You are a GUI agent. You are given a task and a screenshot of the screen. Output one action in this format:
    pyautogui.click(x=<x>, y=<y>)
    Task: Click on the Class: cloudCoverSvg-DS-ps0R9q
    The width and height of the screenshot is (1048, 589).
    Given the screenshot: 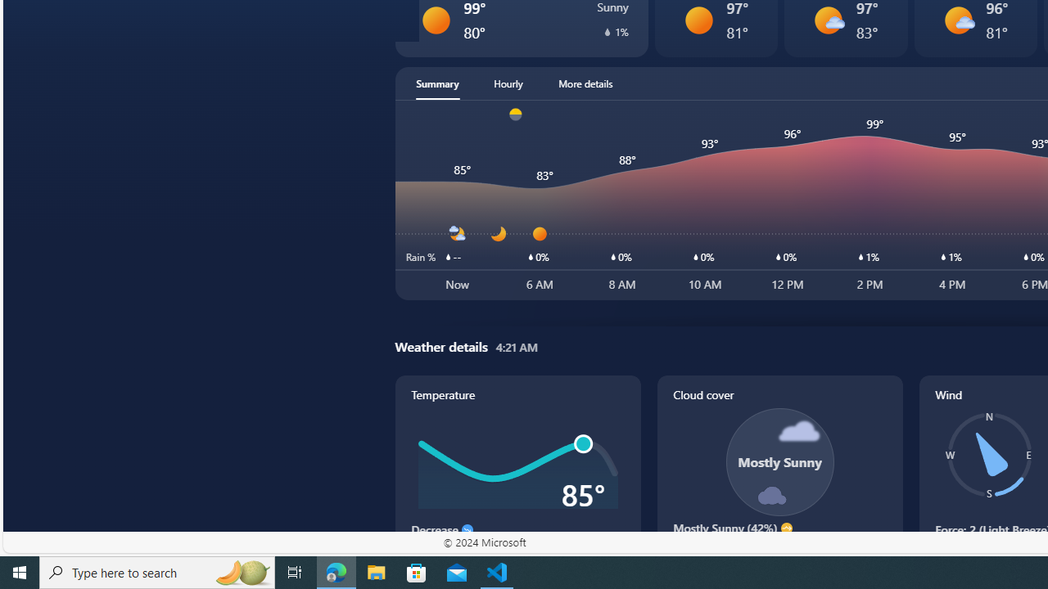 What is the action you would take?
    pyautogui.click(x=779, y=461)
    